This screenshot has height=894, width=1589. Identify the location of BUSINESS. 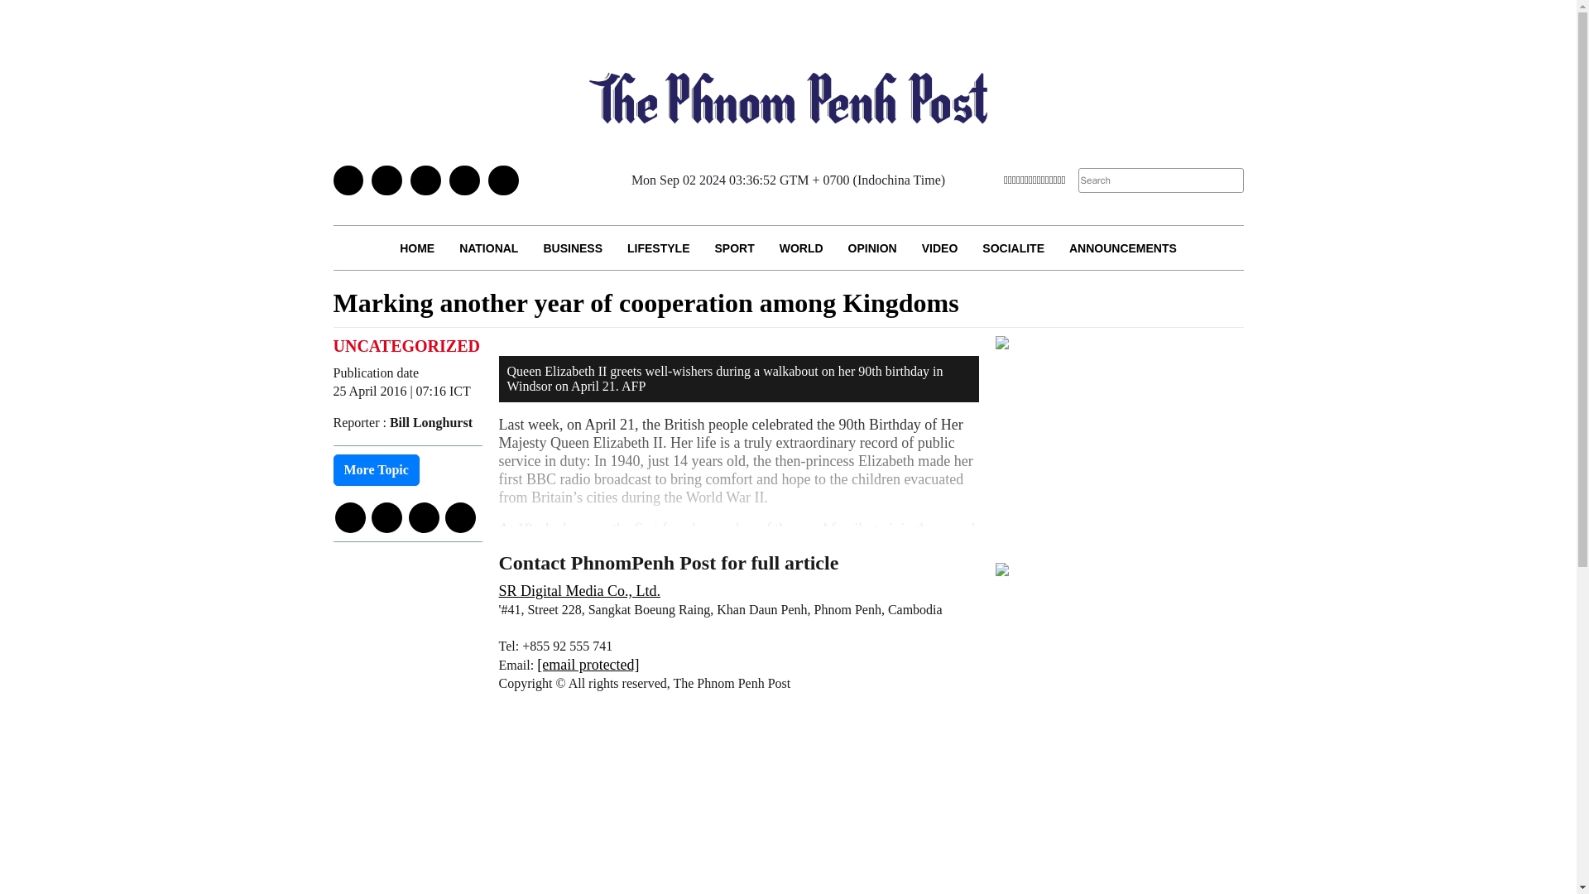
(573, 248).